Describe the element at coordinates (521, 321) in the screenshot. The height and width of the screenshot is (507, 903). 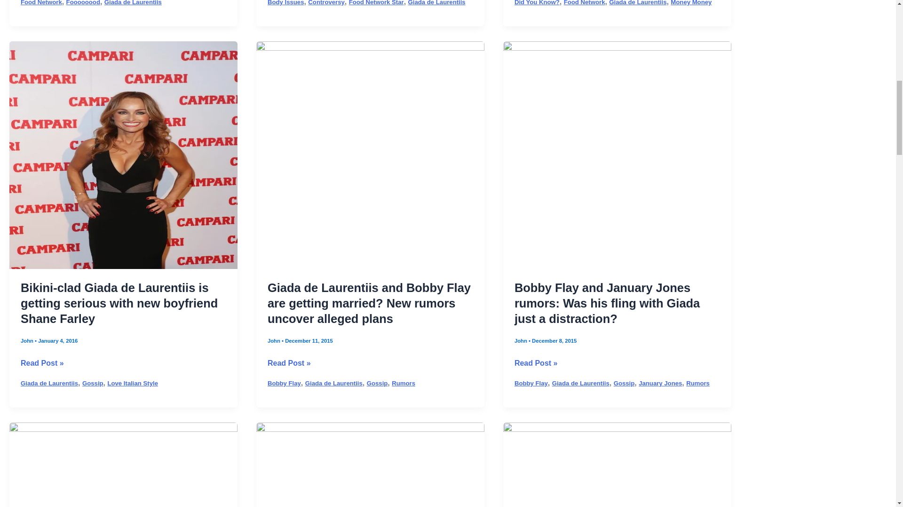
I see `View all posts by John` at that location.